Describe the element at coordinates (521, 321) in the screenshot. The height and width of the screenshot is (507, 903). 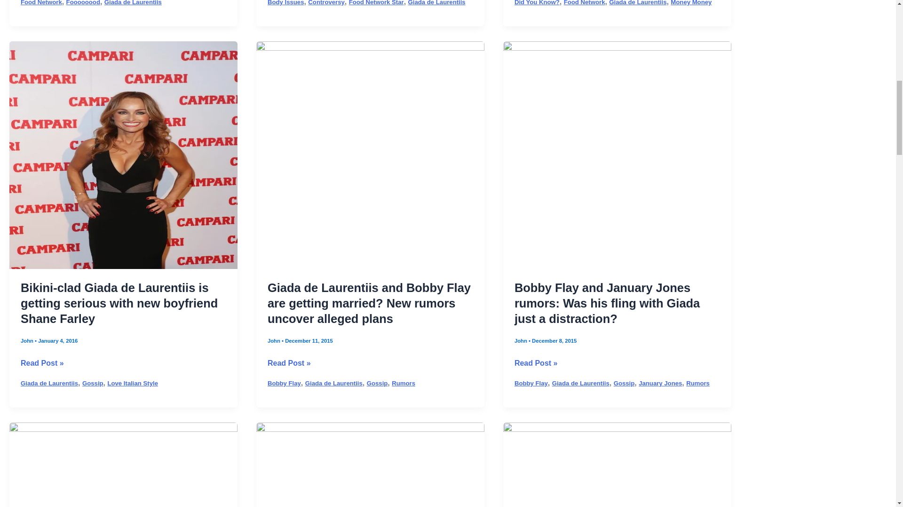
I see `View all posts by John` at that location.